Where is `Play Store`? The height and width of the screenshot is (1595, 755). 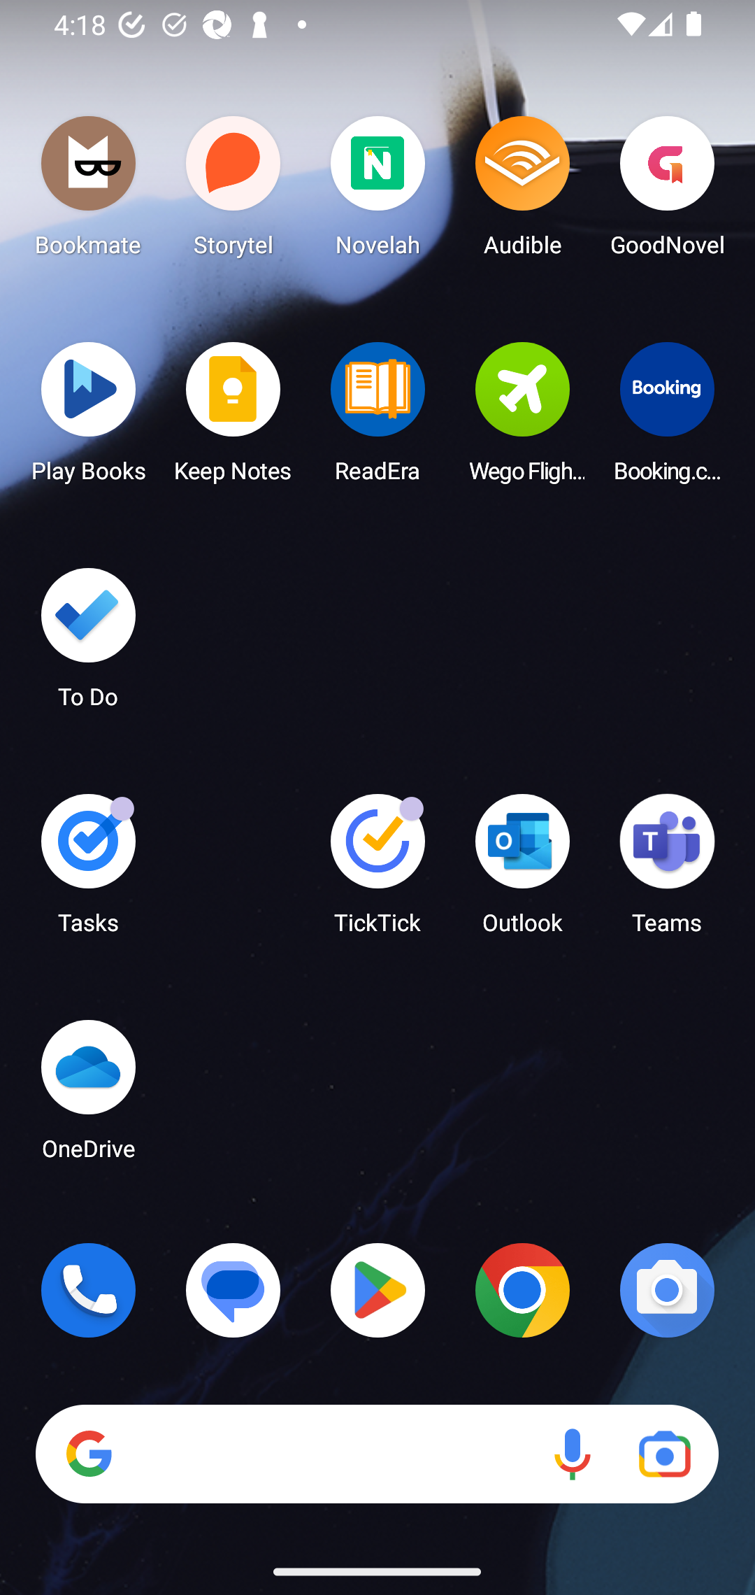 Play Store is located at coordinates (377, 1290).